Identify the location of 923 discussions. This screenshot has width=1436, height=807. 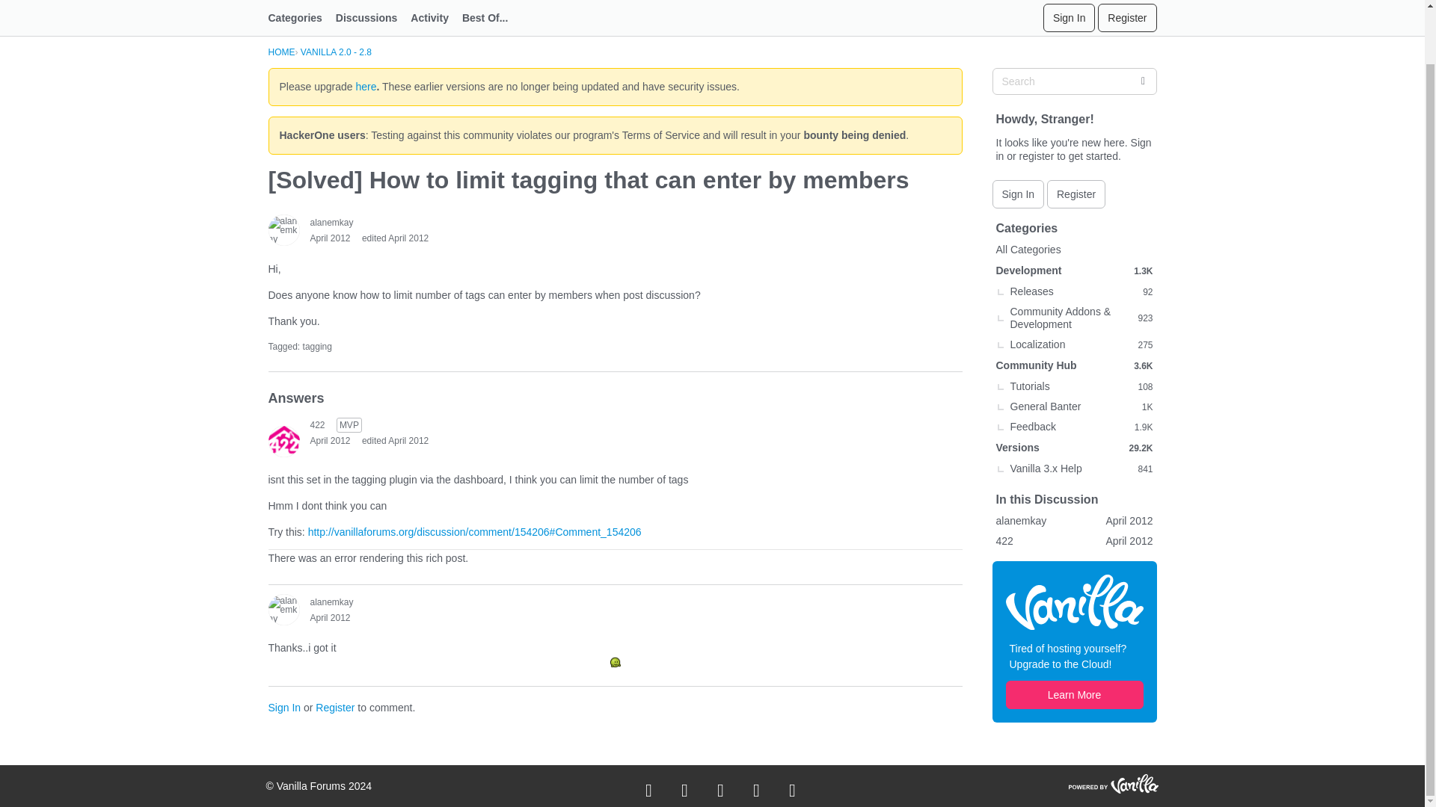
(1144, 318).